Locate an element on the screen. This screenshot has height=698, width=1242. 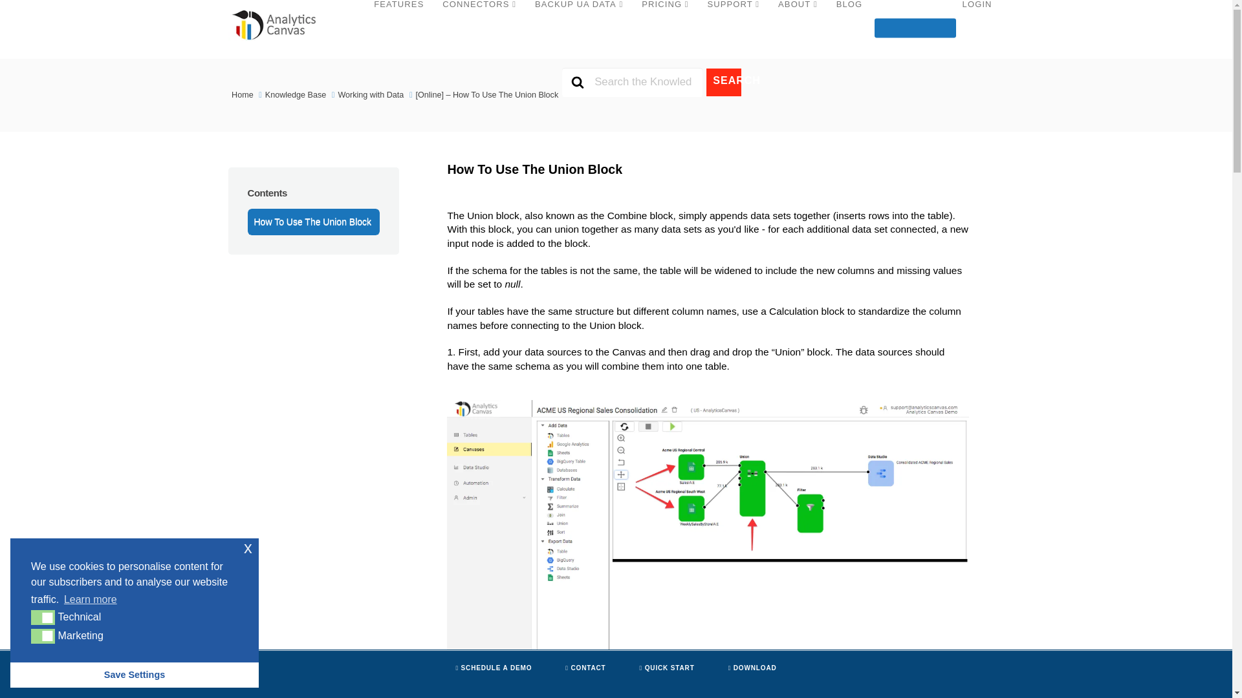
FEATURES is located at coordinates (401, 28).